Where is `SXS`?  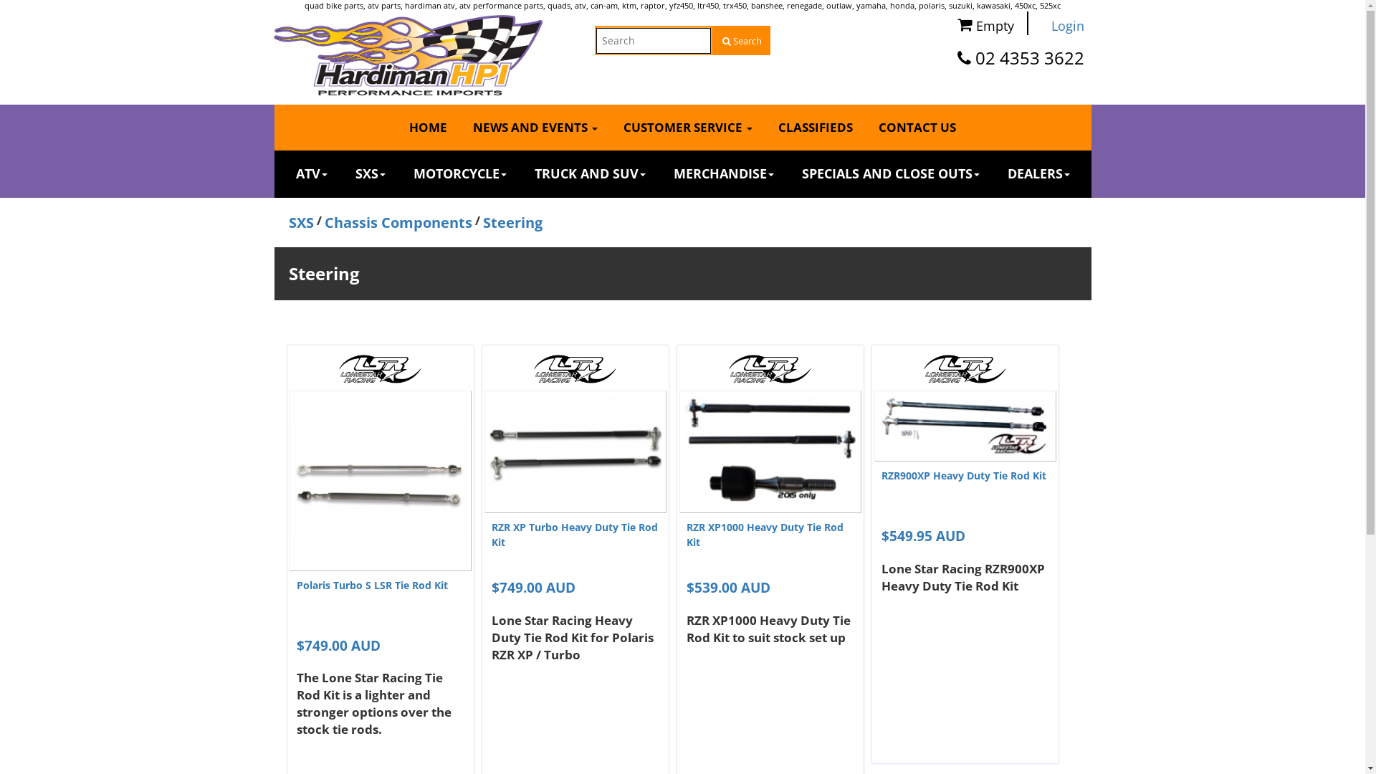
SXS is located at coordinates (301, 222).